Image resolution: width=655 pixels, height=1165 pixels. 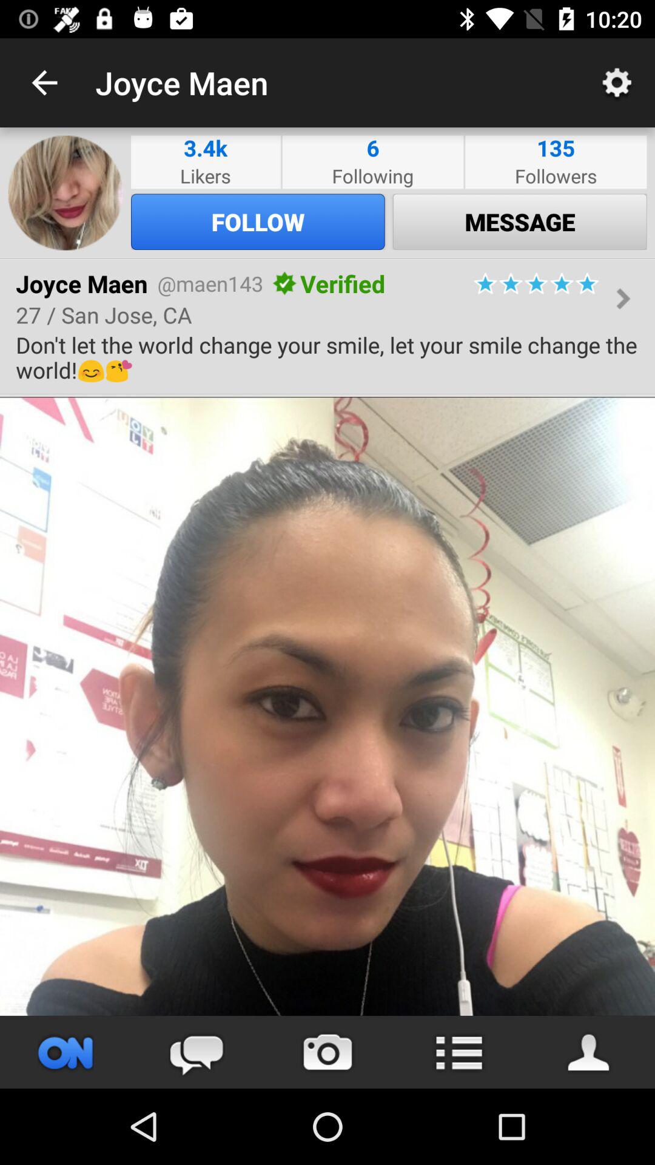 I want to click on shared content, so click(x=327, y=706).